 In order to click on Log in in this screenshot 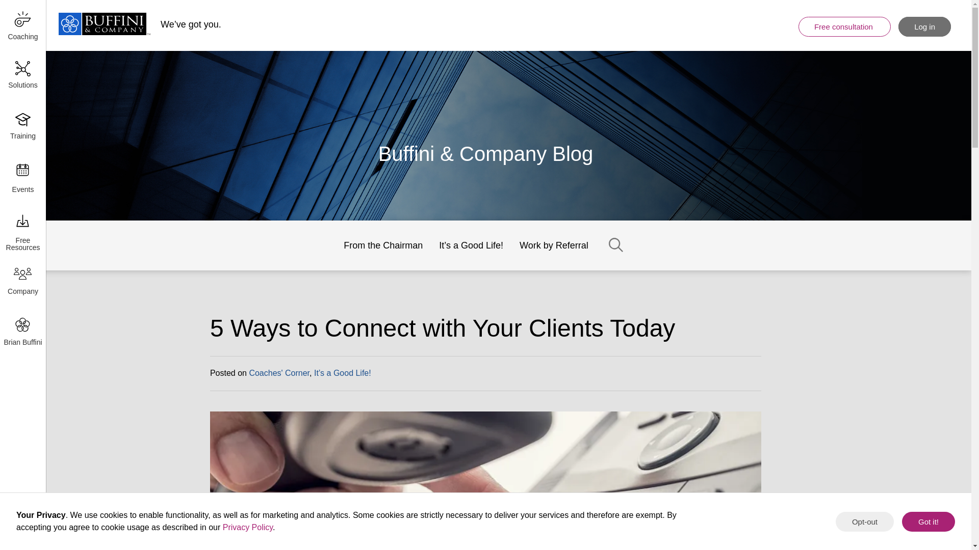, I will do `click(924, 26)`.